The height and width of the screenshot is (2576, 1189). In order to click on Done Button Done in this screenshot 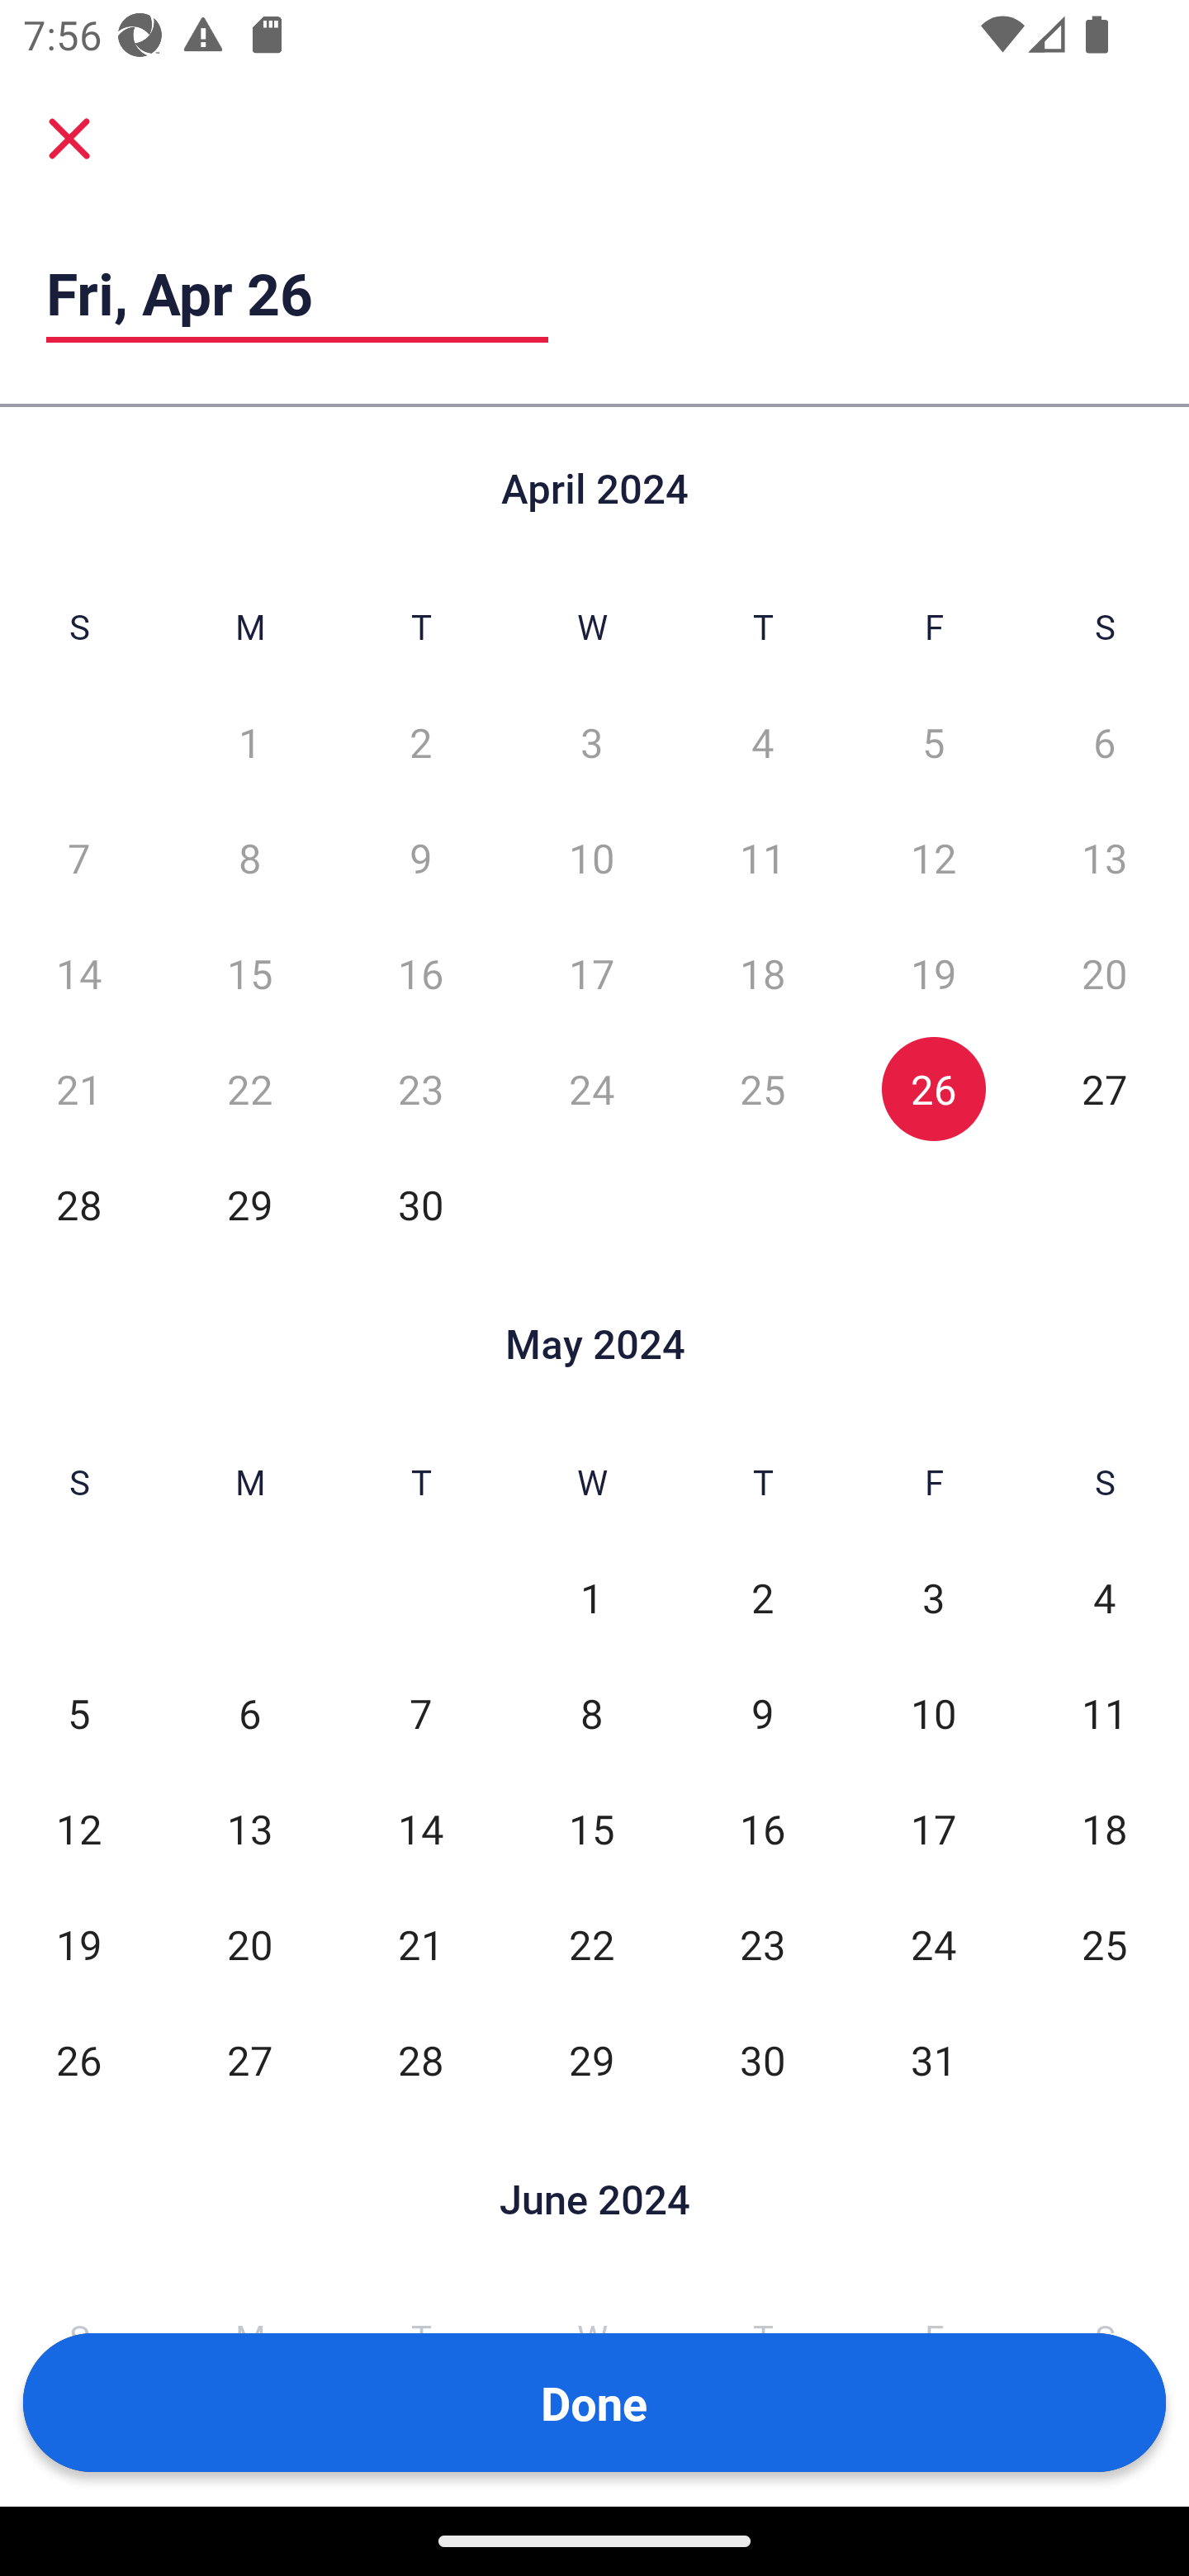, I will do `click(594, 2403)`.